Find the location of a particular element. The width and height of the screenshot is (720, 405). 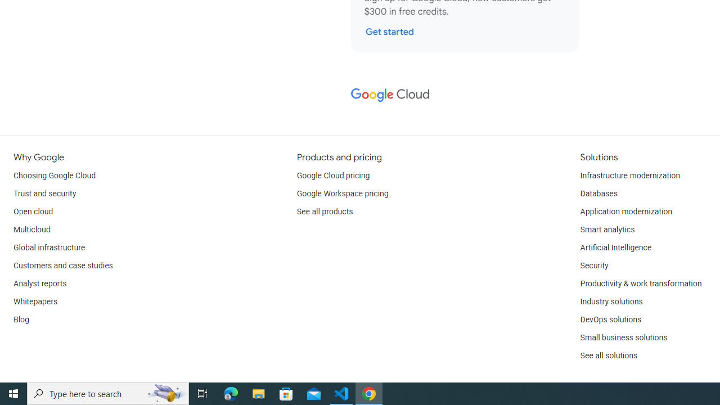

Small business solutions is located at coordinates (623, 337).